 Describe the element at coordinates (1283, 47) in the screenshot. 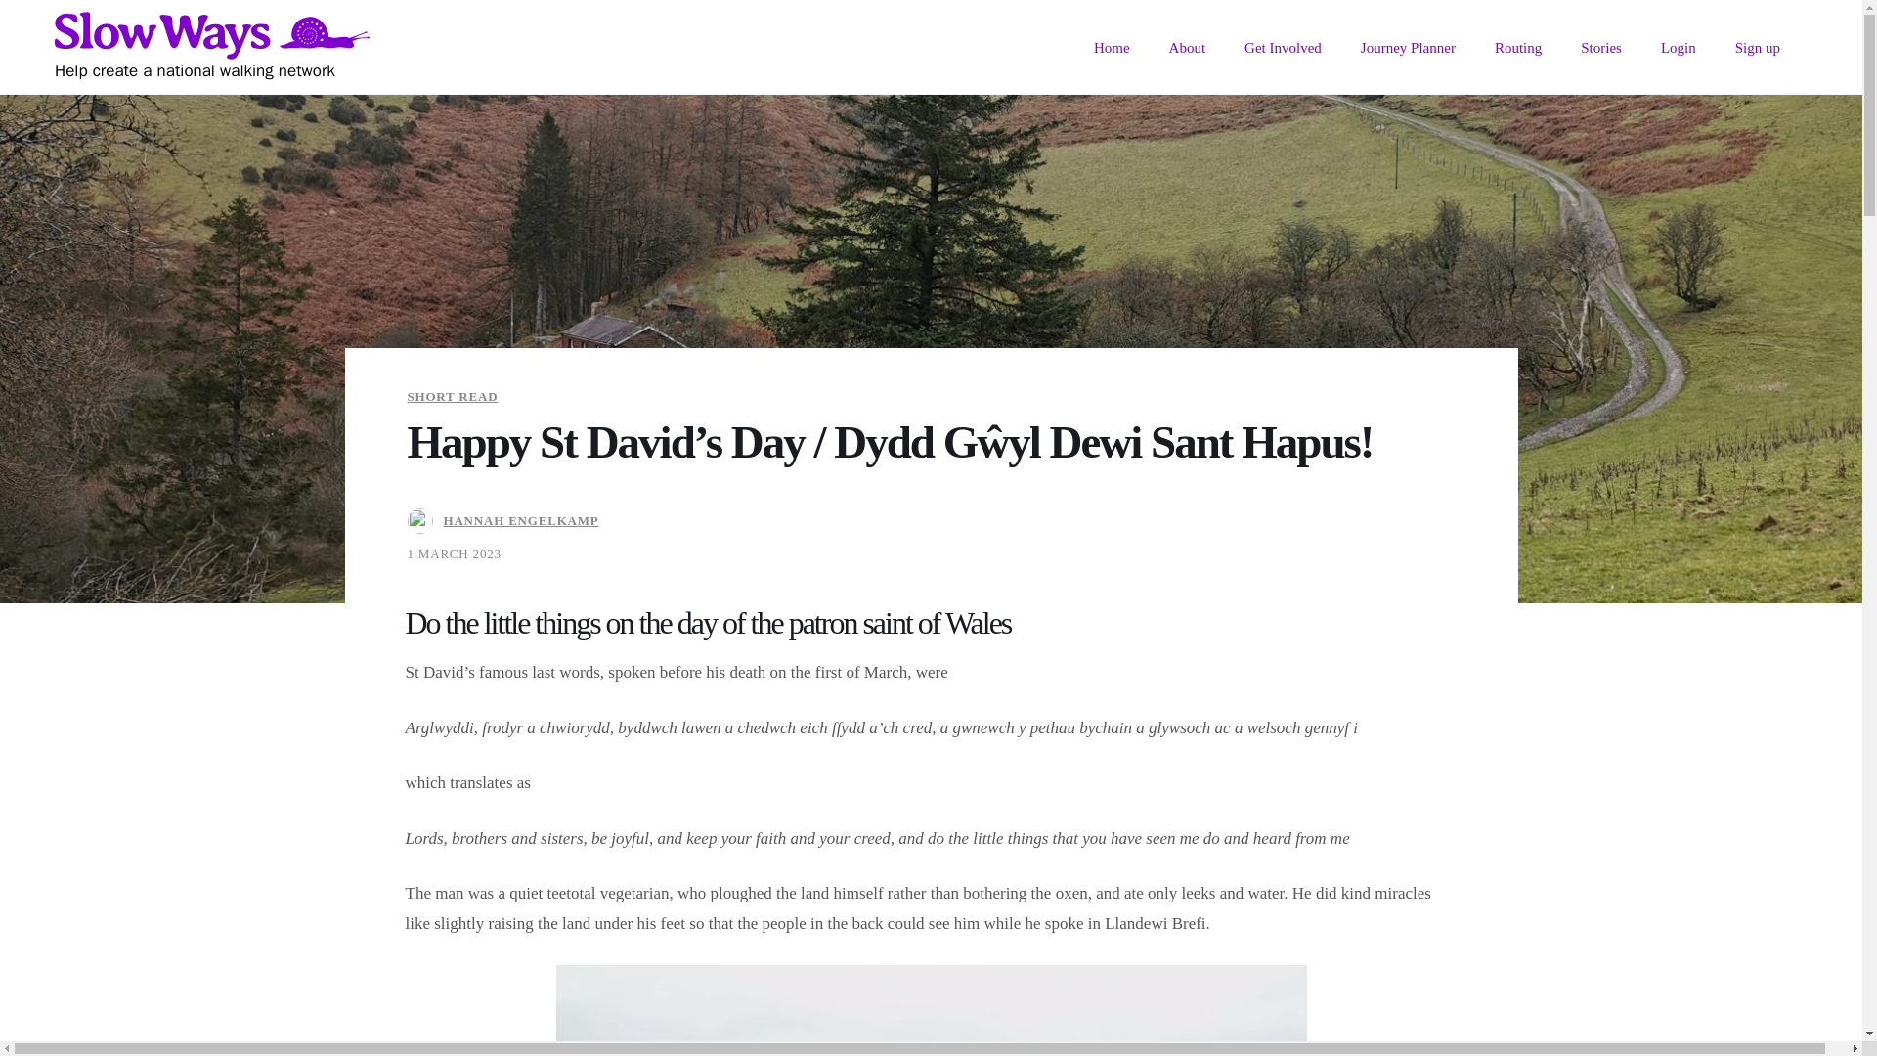

I see `Get Involved` at that location.